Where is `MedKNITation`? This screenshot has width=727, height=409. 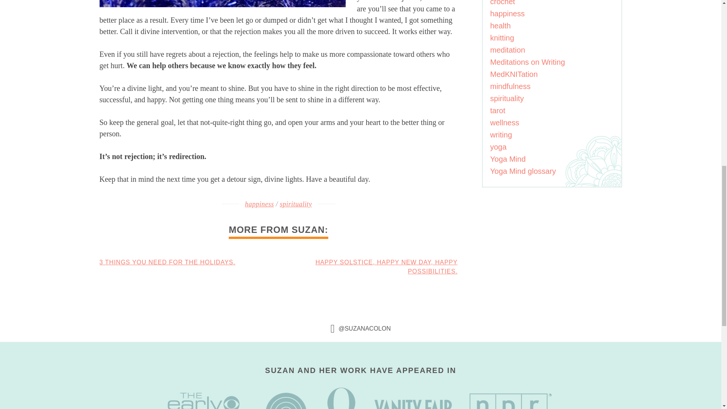
MedKNITation is located at coordinates (514, 74).